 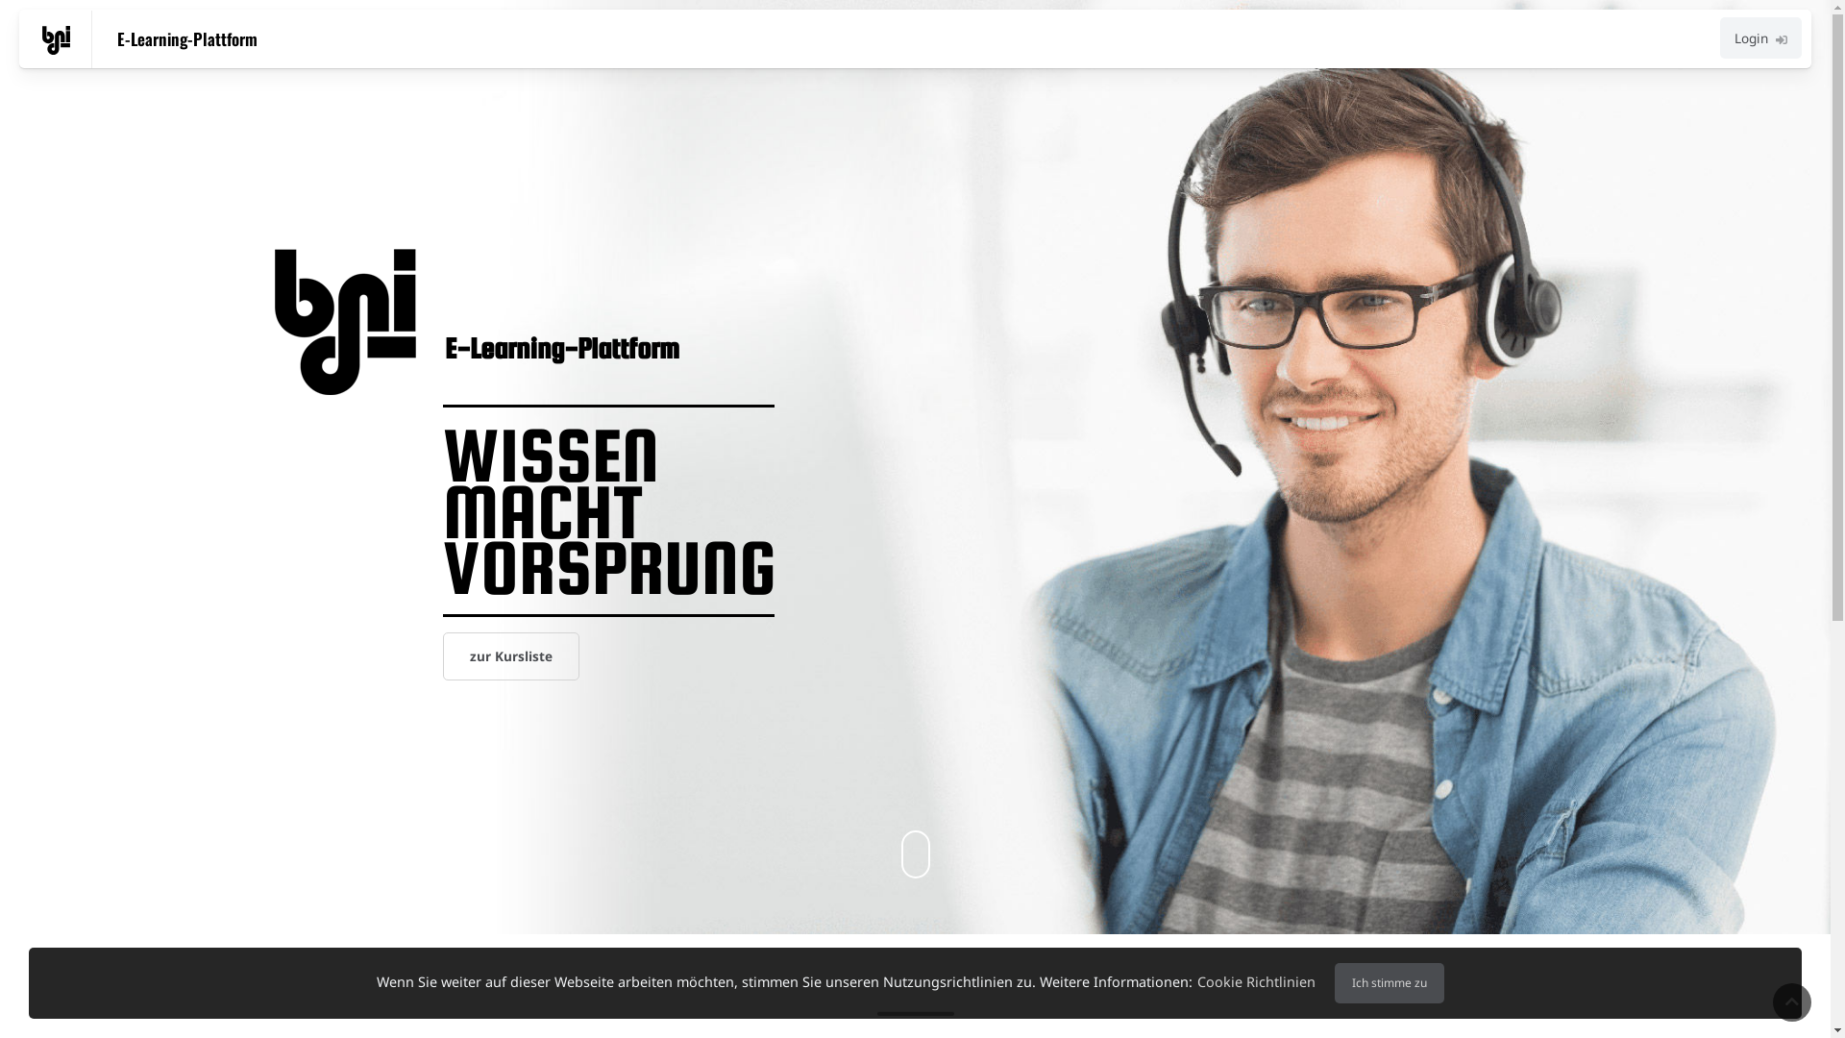 What do you see at coordinates (56, 40) in the screenshot?
I see `BDNI E-Learning` at bounding box center [56, 40].